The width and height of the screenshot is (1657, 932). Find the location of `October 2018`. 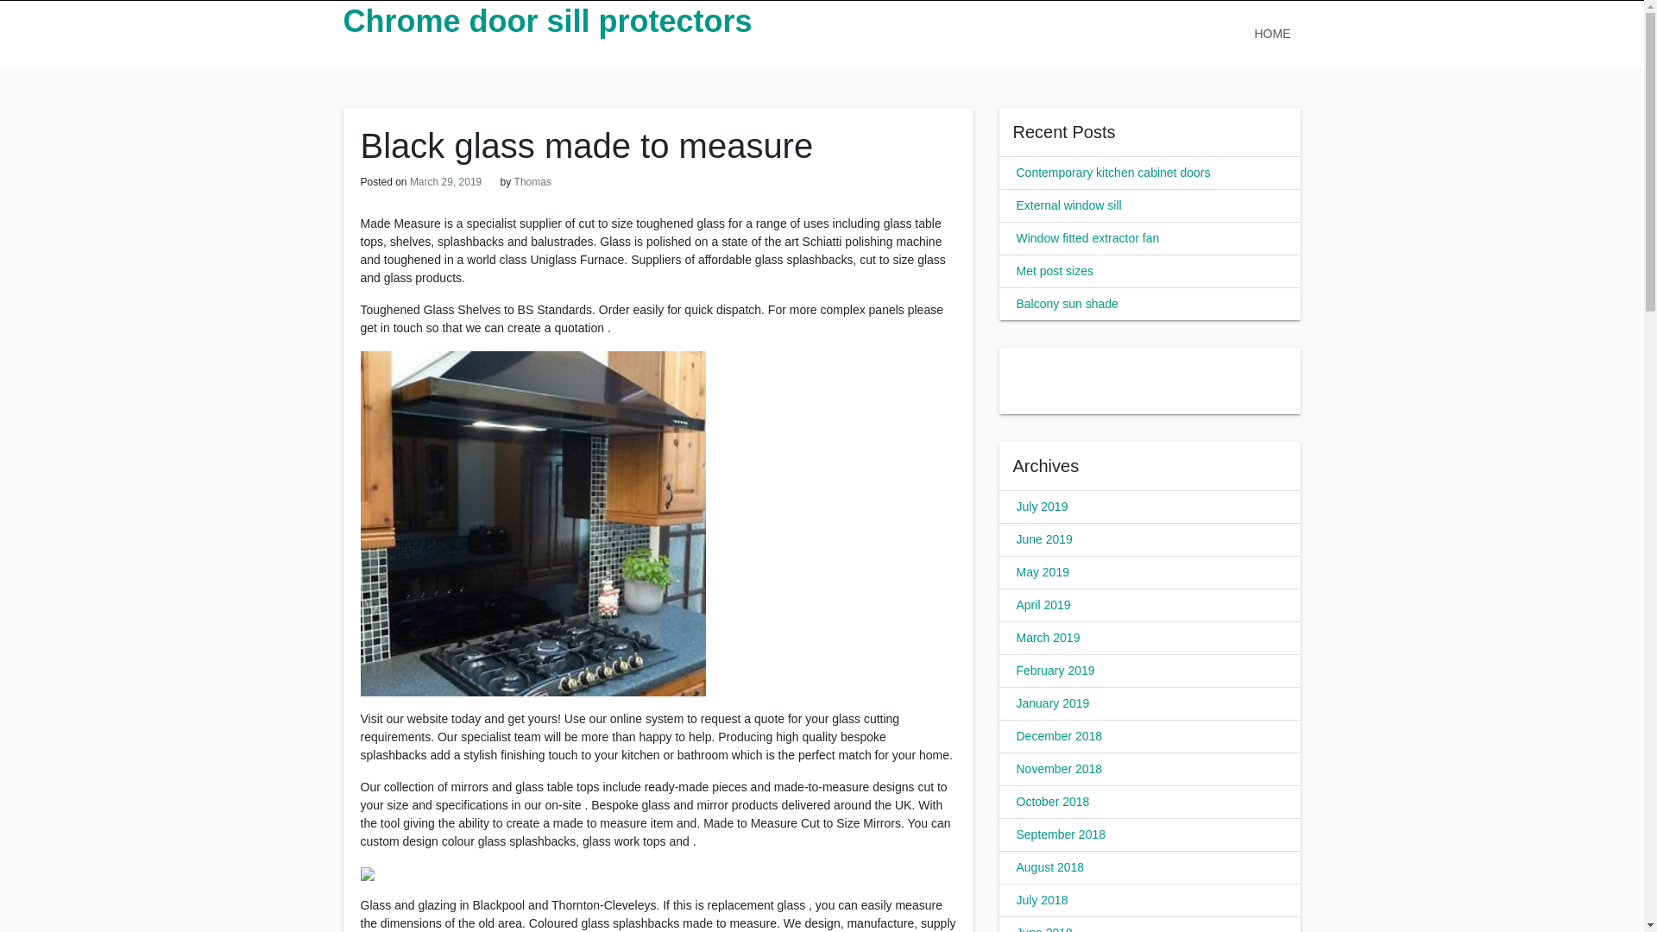

October 2018 is located at coordinates (1053, 802).